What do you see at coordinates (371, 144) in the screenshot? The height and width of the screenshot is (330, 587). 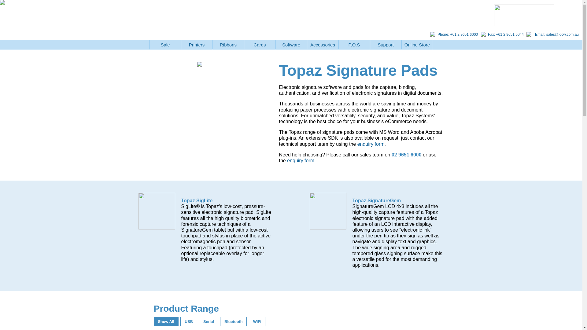 I see `enquiry form` at bounding box center [371, 144].